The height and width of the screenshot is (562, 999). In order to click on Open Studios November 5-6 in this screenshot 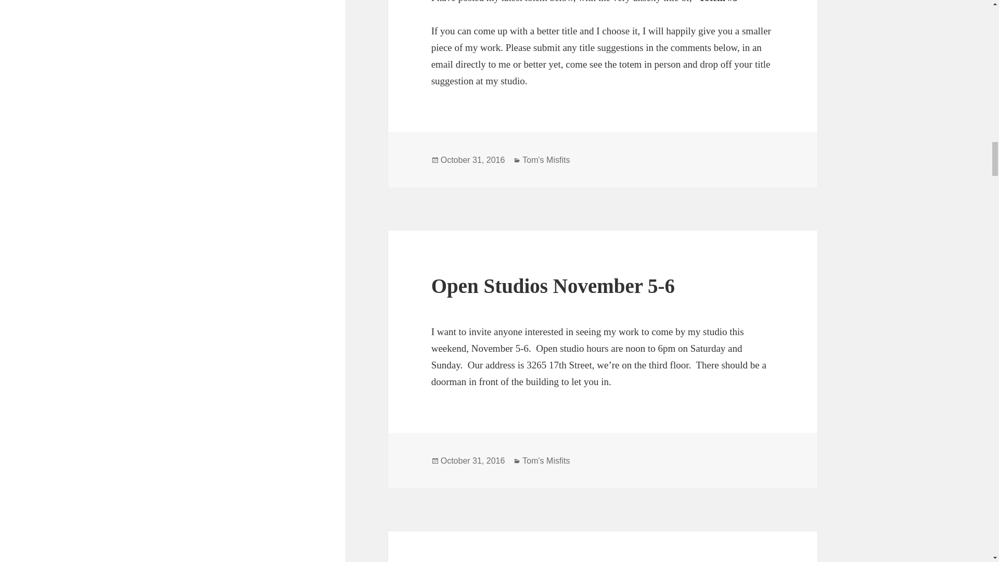, I will do `click(553, 286)`.